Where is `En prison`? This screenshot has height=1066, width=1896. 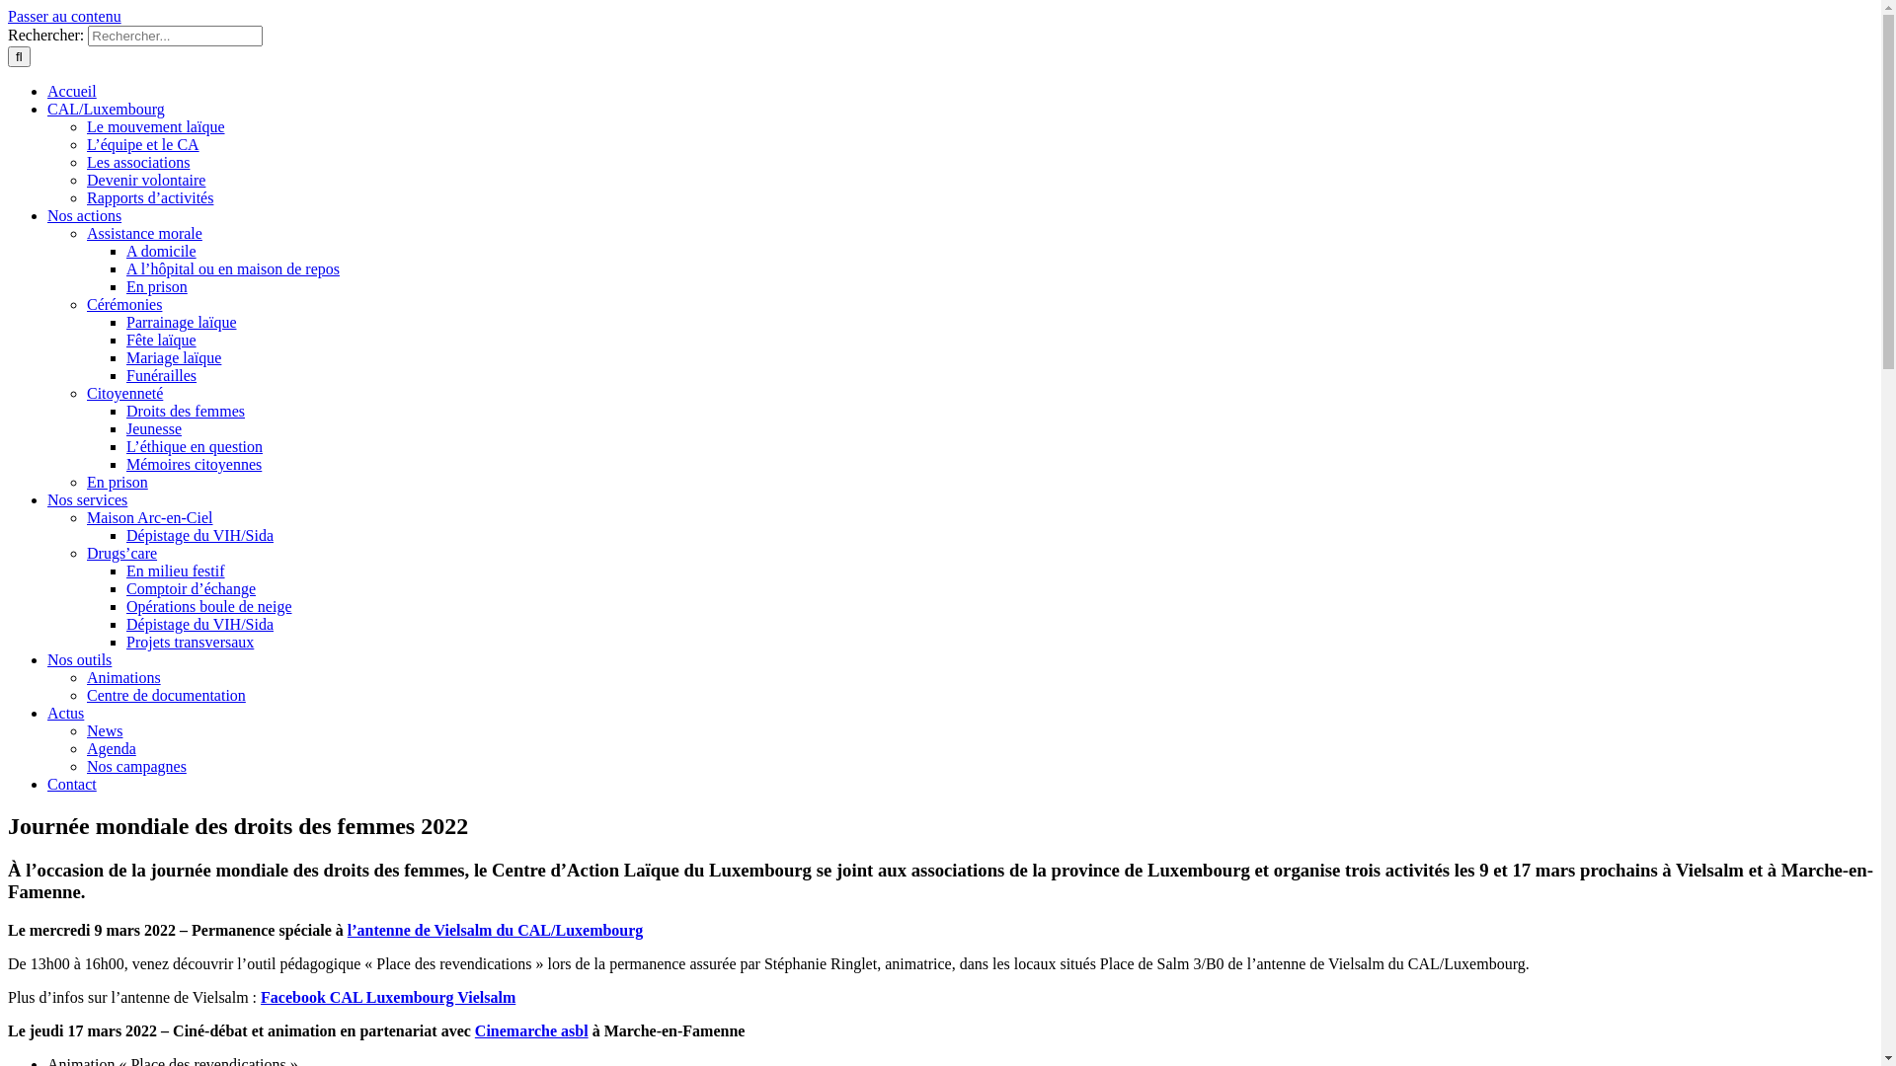
En prison is located at coordinates (118, 482).